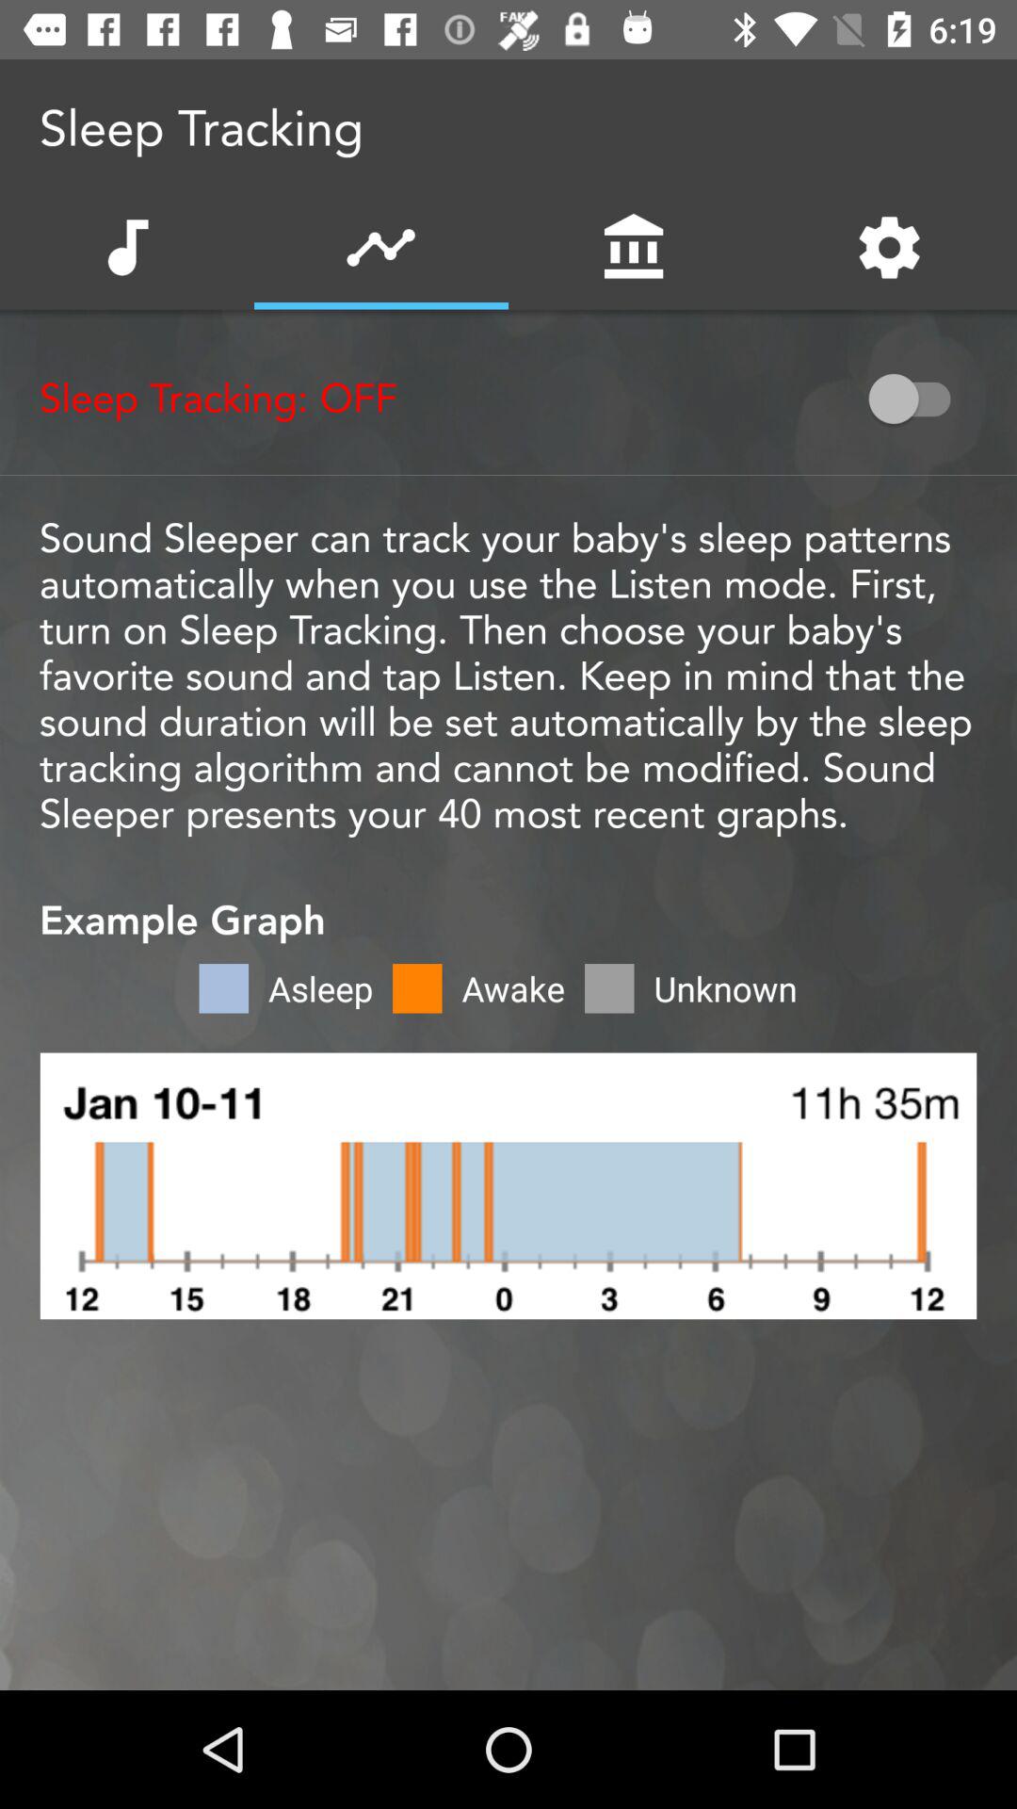 This screenshot has width=1017, height=1809. Describe the element at coordinates (416, 988) in the screenshot. I see `select the check boxl eft to awake` at that location.